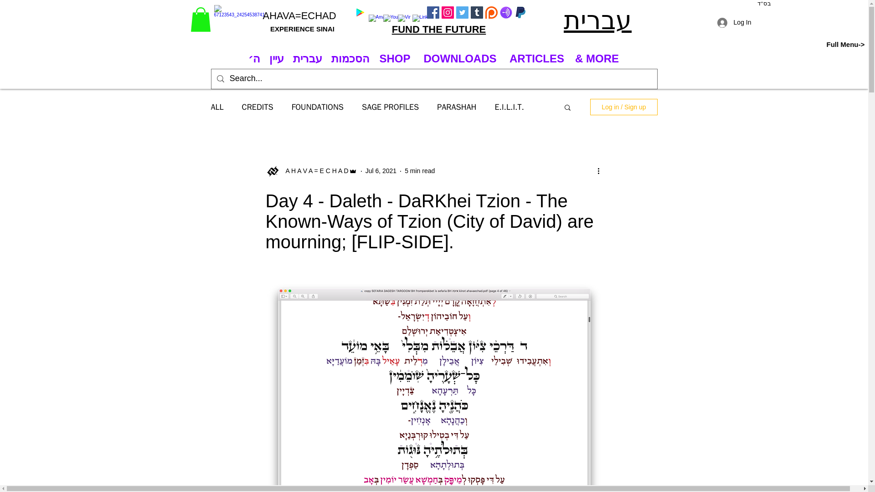 The width and height of the screenshot is (875, 492). What do you see at coordinates (459, 58) in the screenshot?
I see `DOWNLOADS` at bounding box center [459, 58].